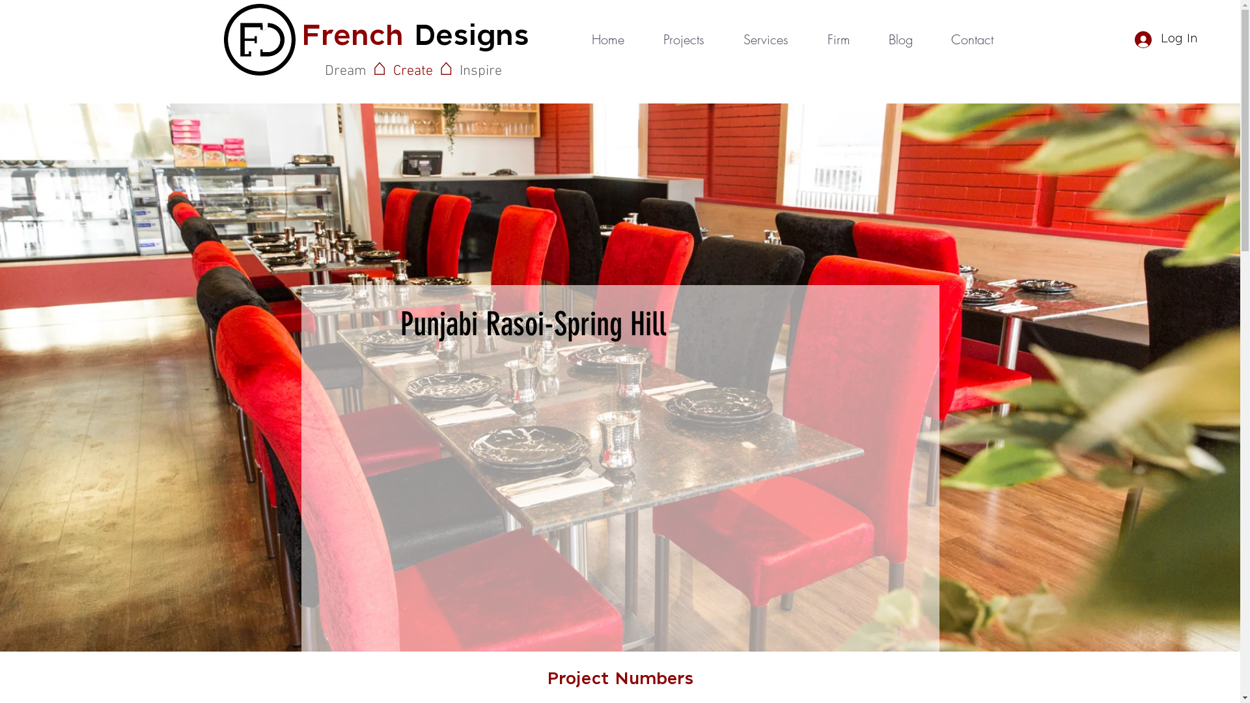  What do you see at coordinates (971, 40) in the screenshot?
I see `Contact` at bounding box center [971, 40].